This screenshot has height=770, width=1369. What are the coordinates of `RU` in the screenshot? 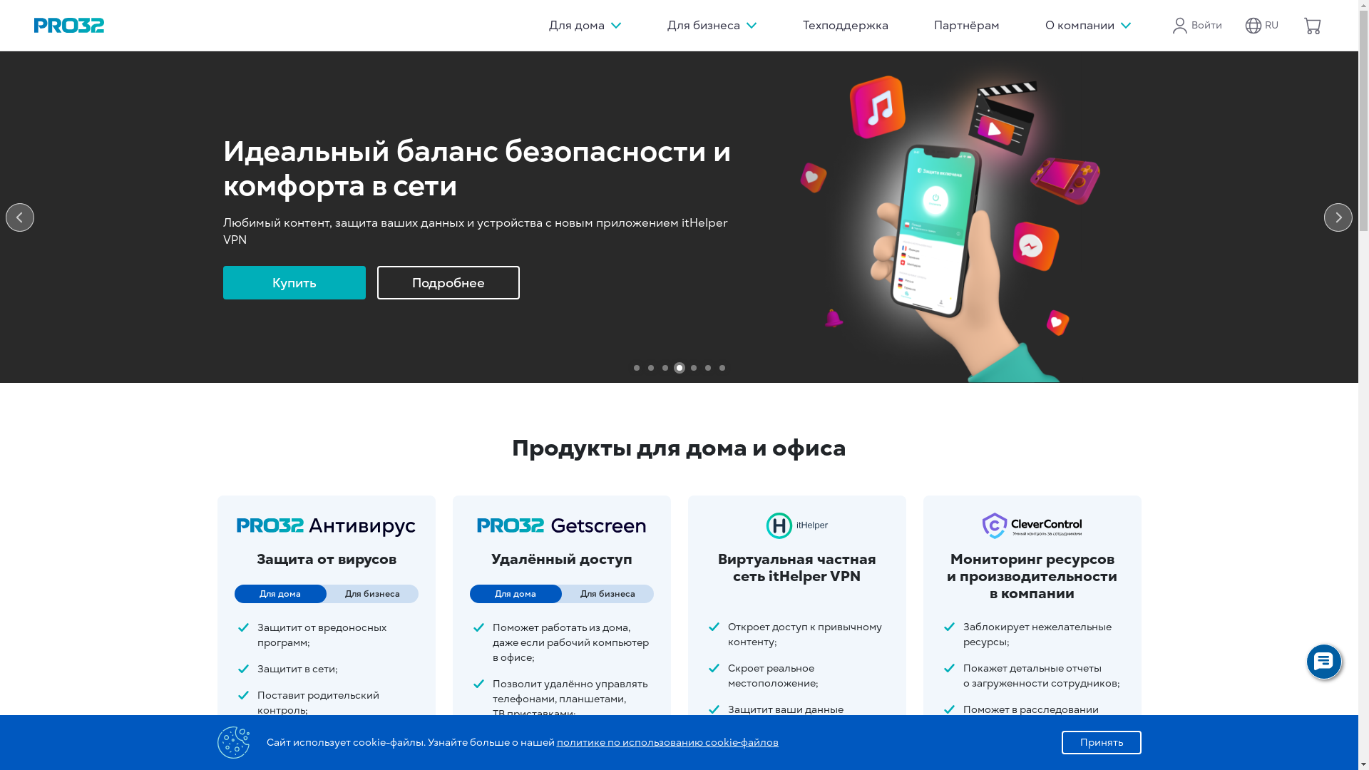 It's located at (1262, 26).